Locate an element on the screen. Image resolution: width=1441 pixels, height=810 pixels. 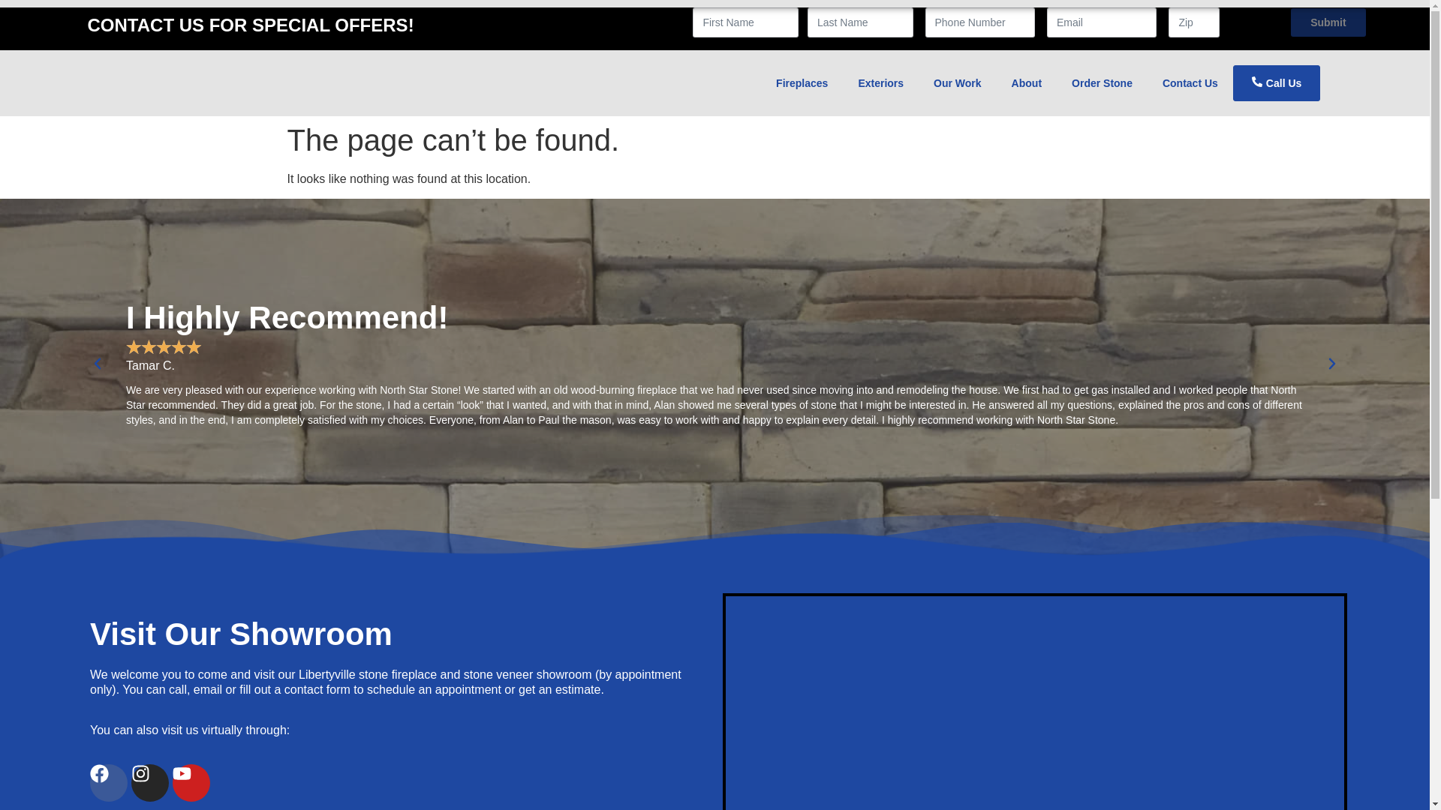
Exteriors is located at coordinates (881, 83).